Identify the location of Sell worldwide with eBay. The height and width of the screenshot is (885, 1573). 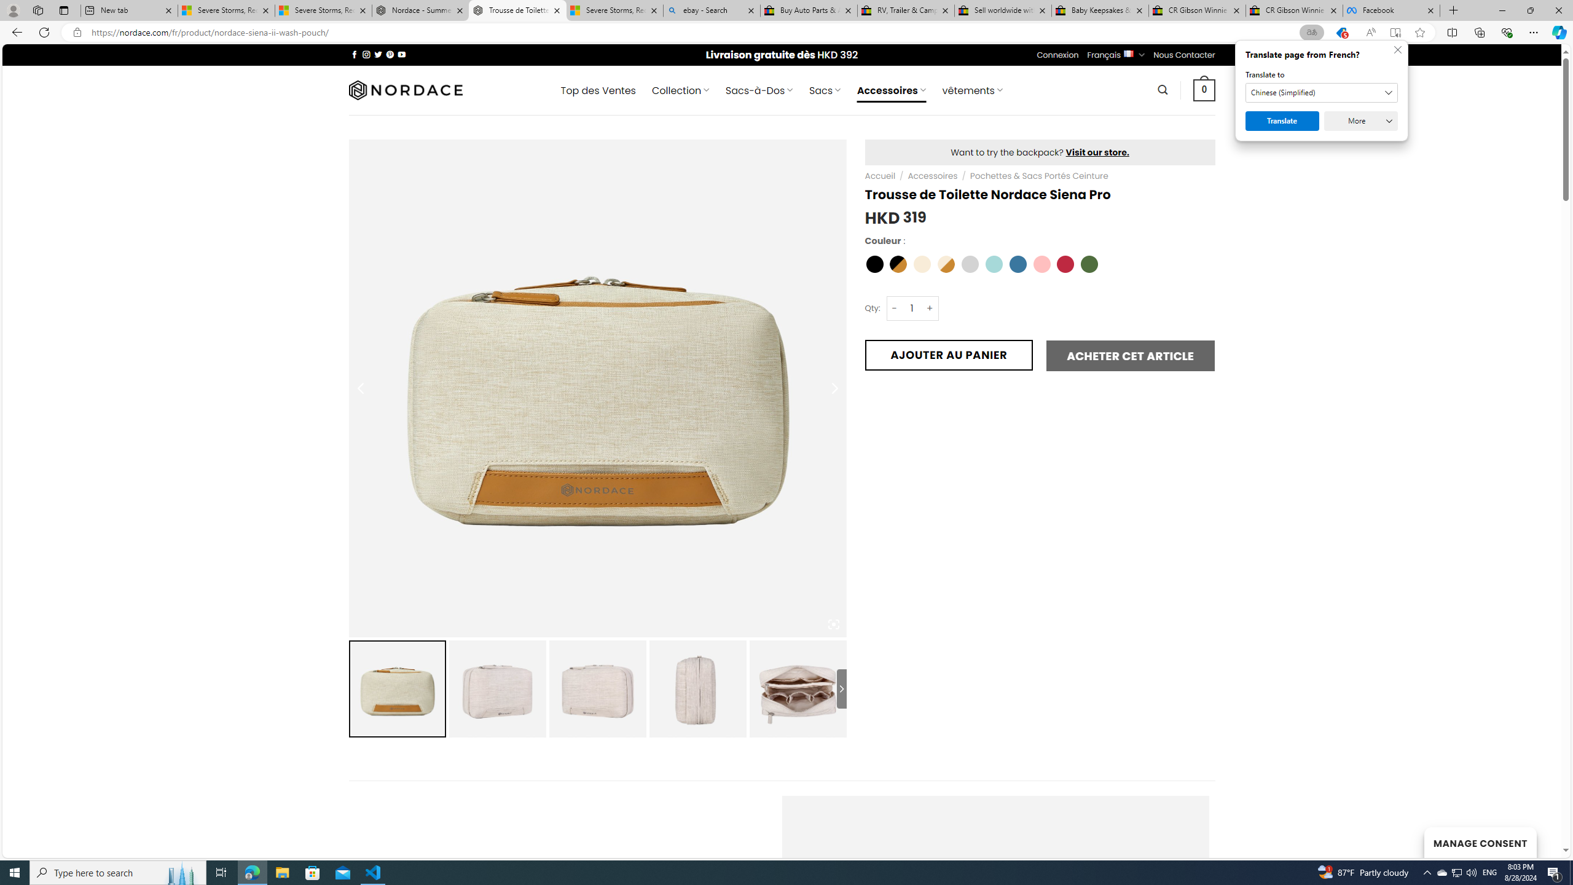
(1003, 10).